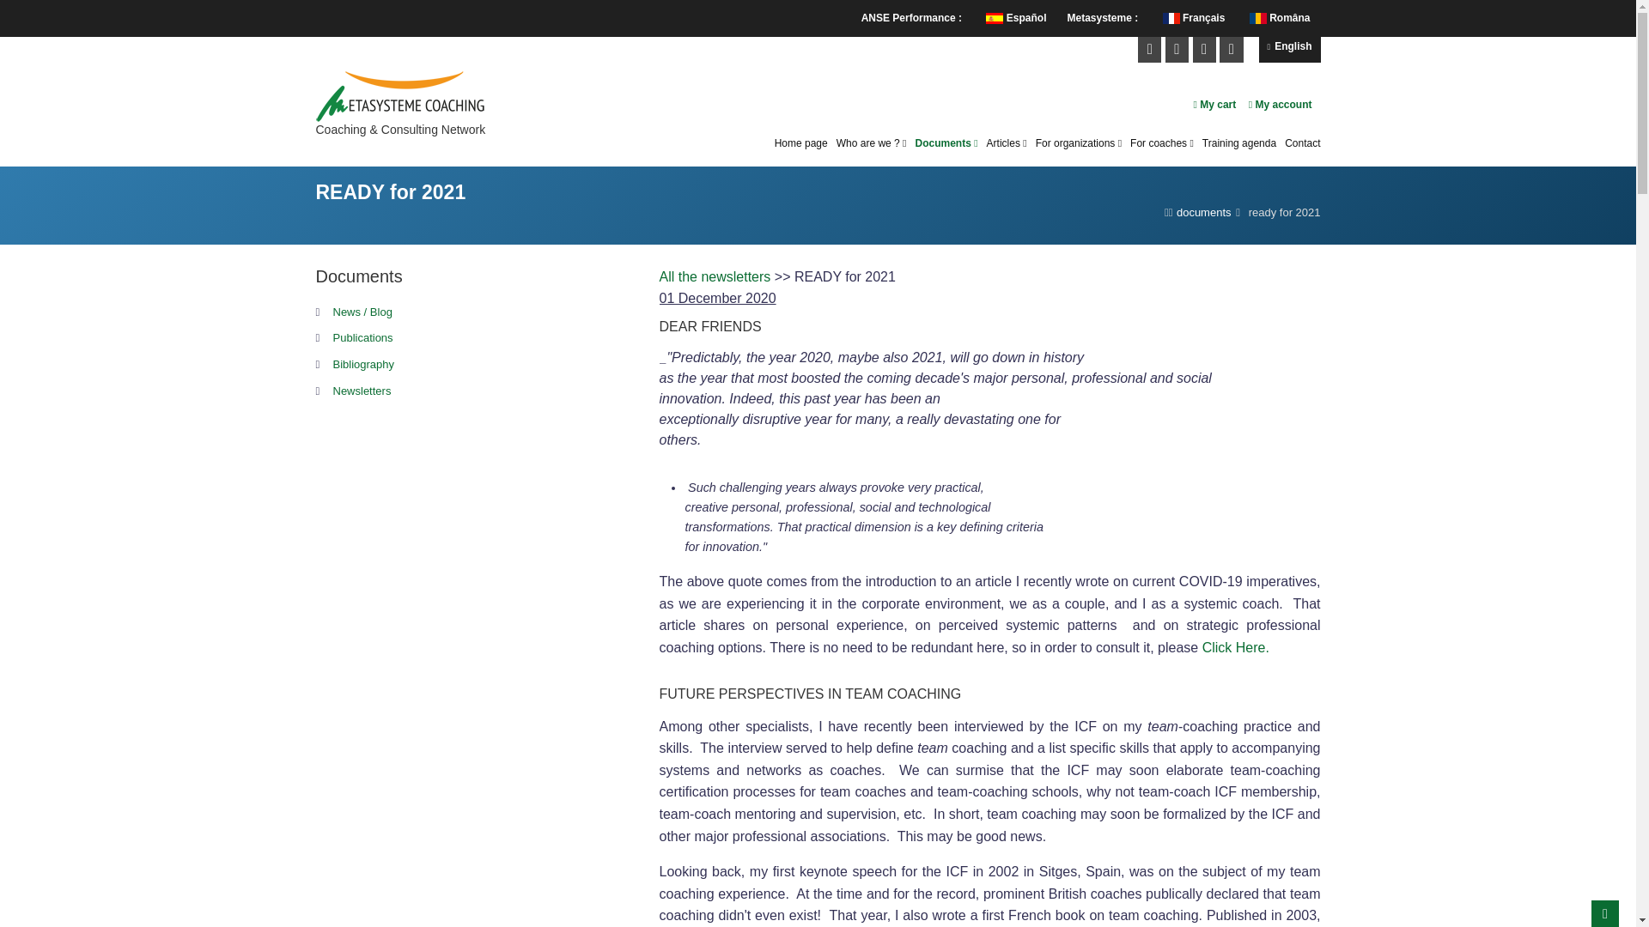 The image size is (1649, 927). I want to click on Articles, so click(1007, 143).